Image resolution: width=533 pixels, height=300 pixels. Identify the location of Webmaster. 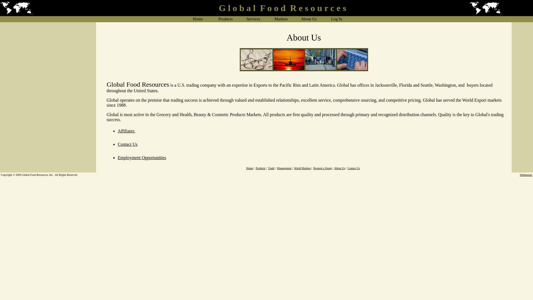
(526, 174).